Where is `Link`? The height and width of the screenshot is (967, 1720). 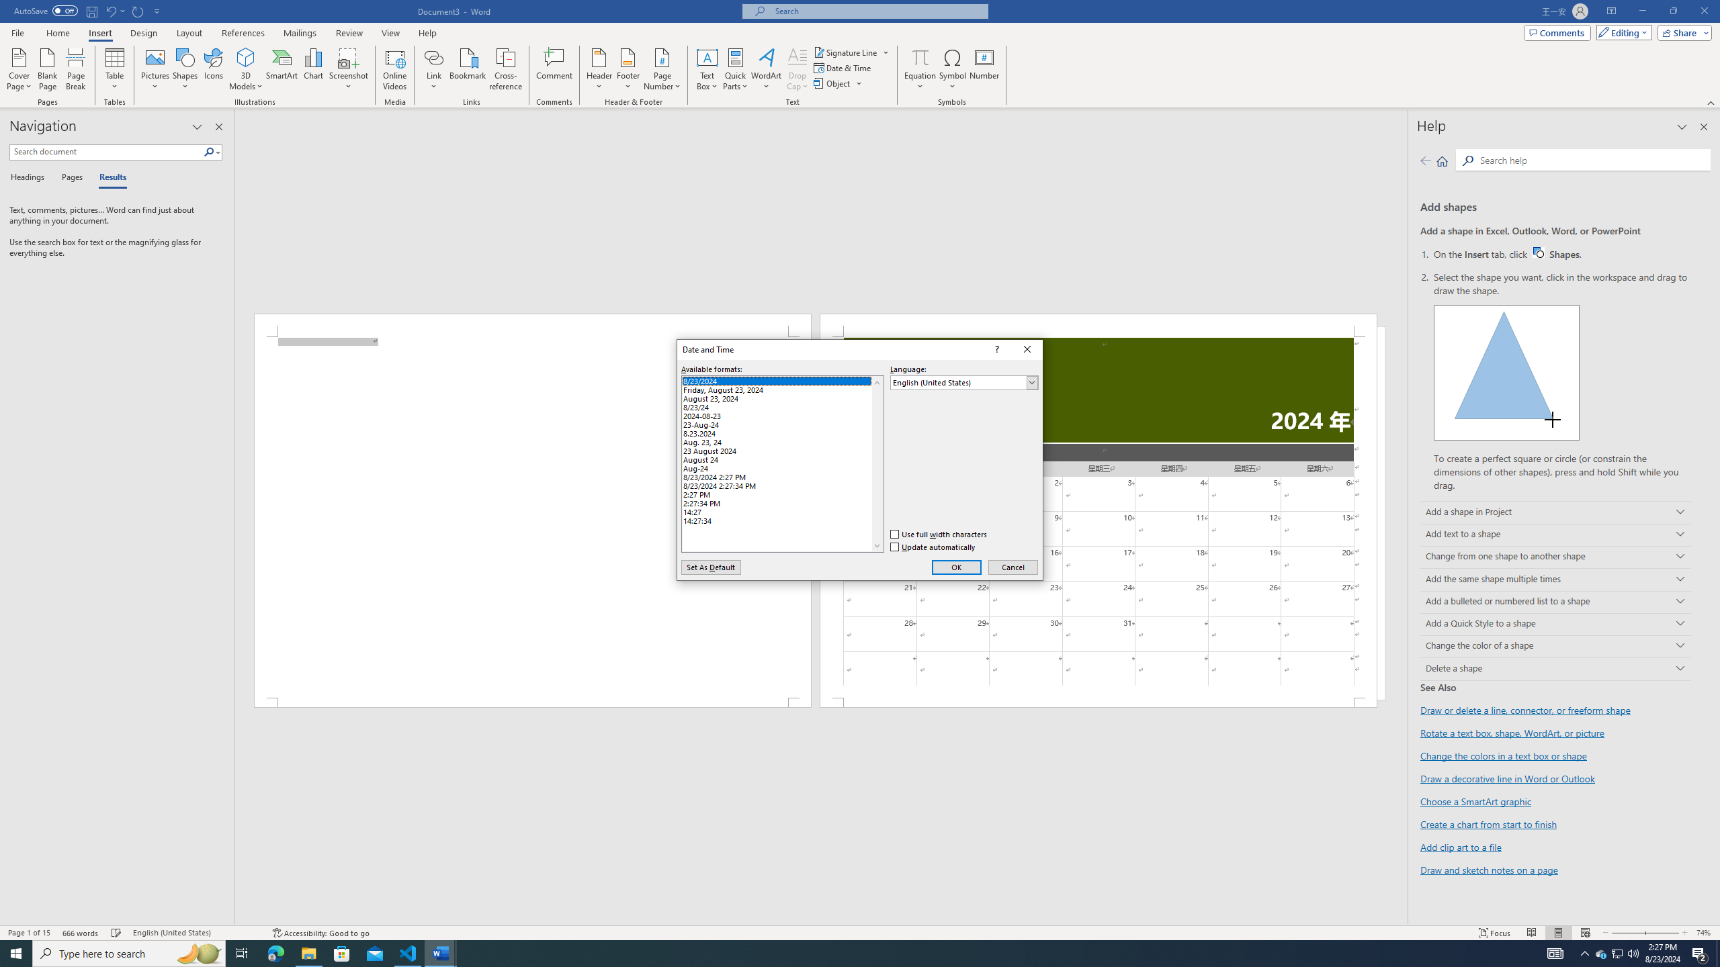 Link is located at coordinates (434, 57).